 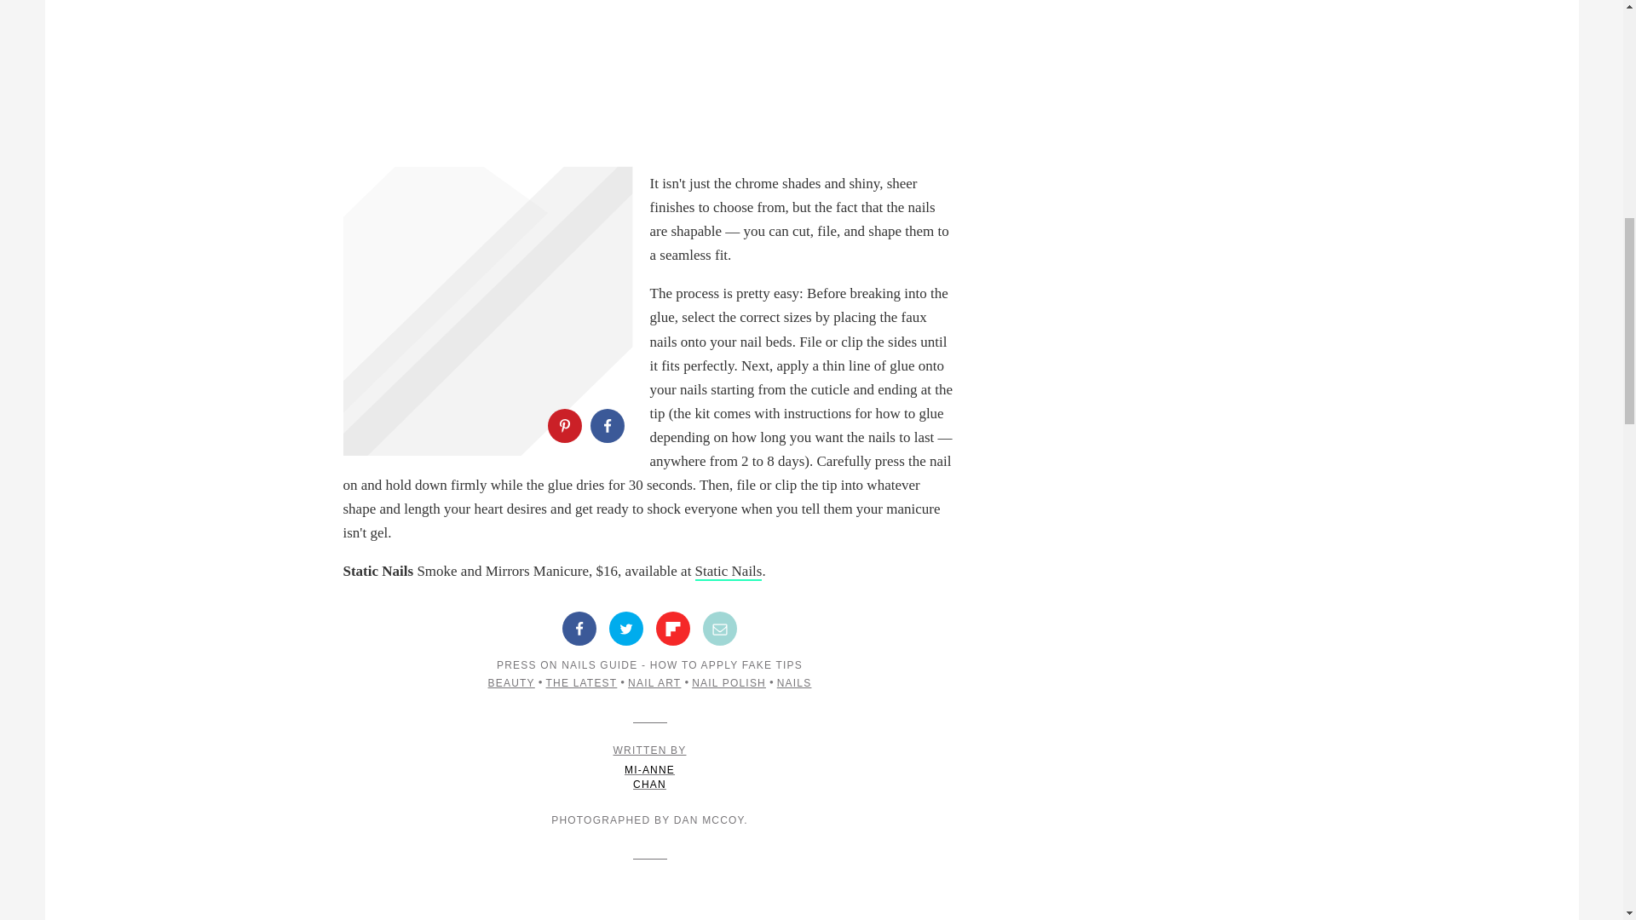 I want to click on Share by Email, so click(x=720, y=629).